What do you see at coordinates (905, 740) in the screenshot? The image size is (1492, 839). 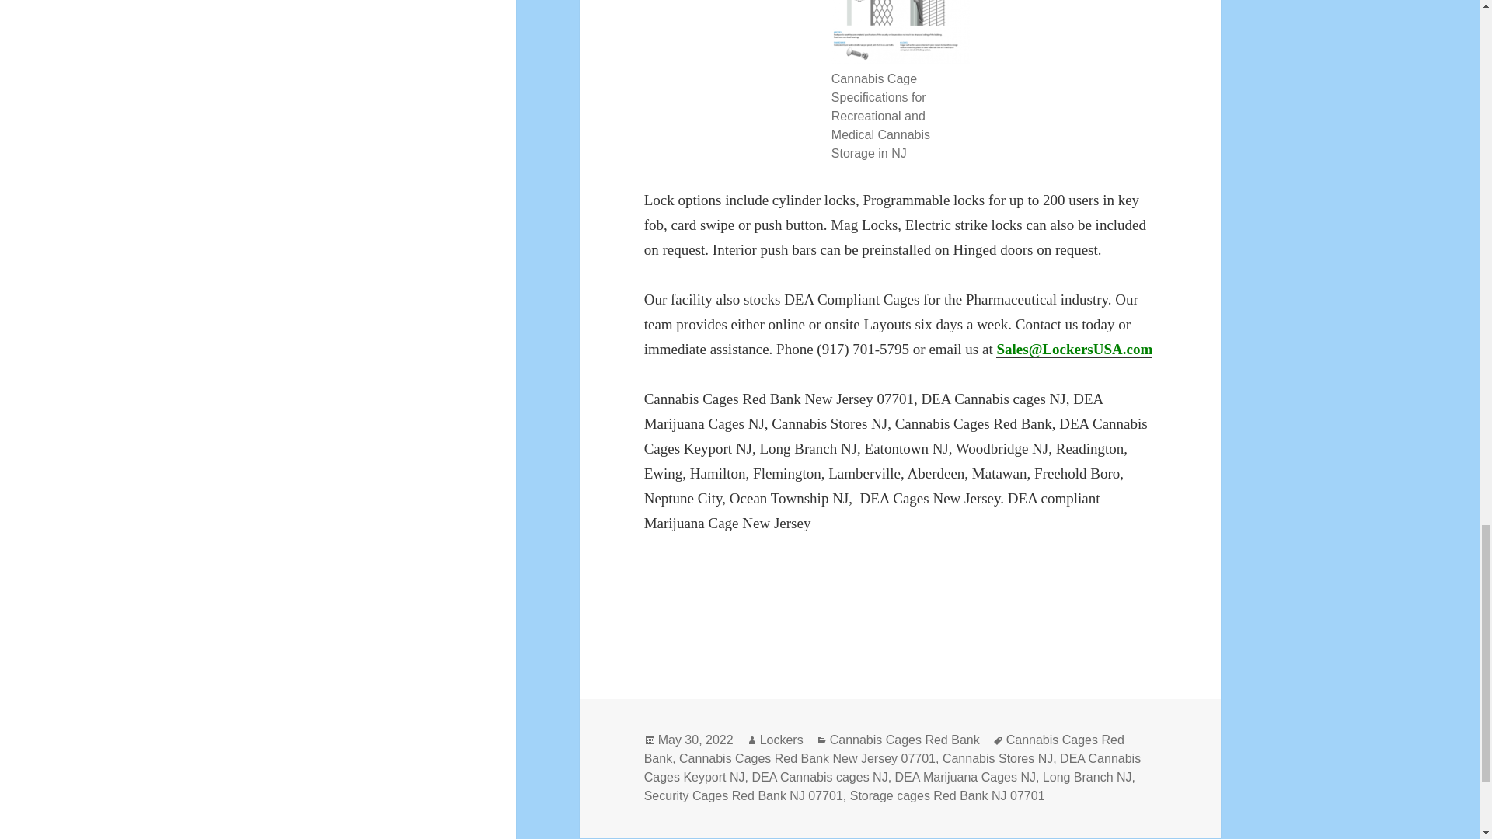 I see `Cannabis Cages Red Bank` at bounding box center [905, 740].